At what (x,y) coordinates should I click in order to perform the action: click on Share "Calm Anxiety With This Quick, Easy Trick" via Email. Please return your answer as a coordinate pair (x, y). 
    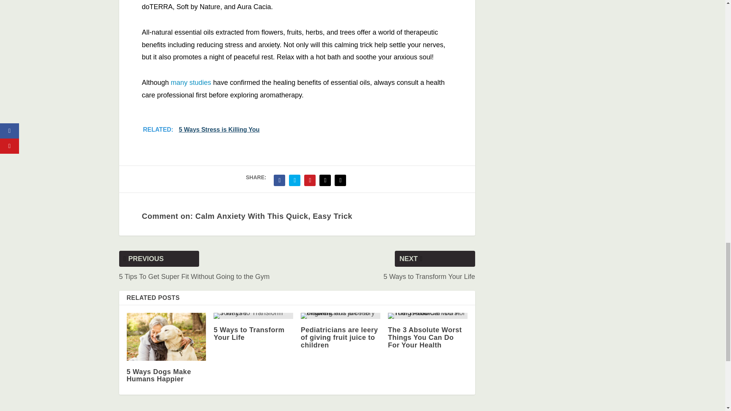
    Looking at the image, I should click on (325, 180).